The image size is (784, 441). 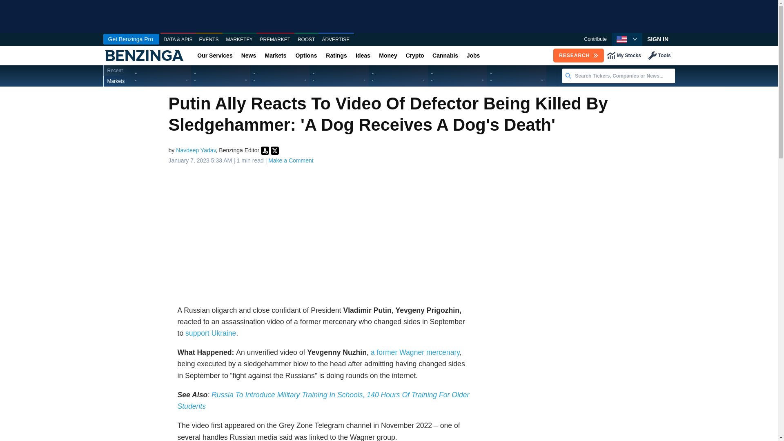 I want to click on EVENTS, so click(x=209, y=40).